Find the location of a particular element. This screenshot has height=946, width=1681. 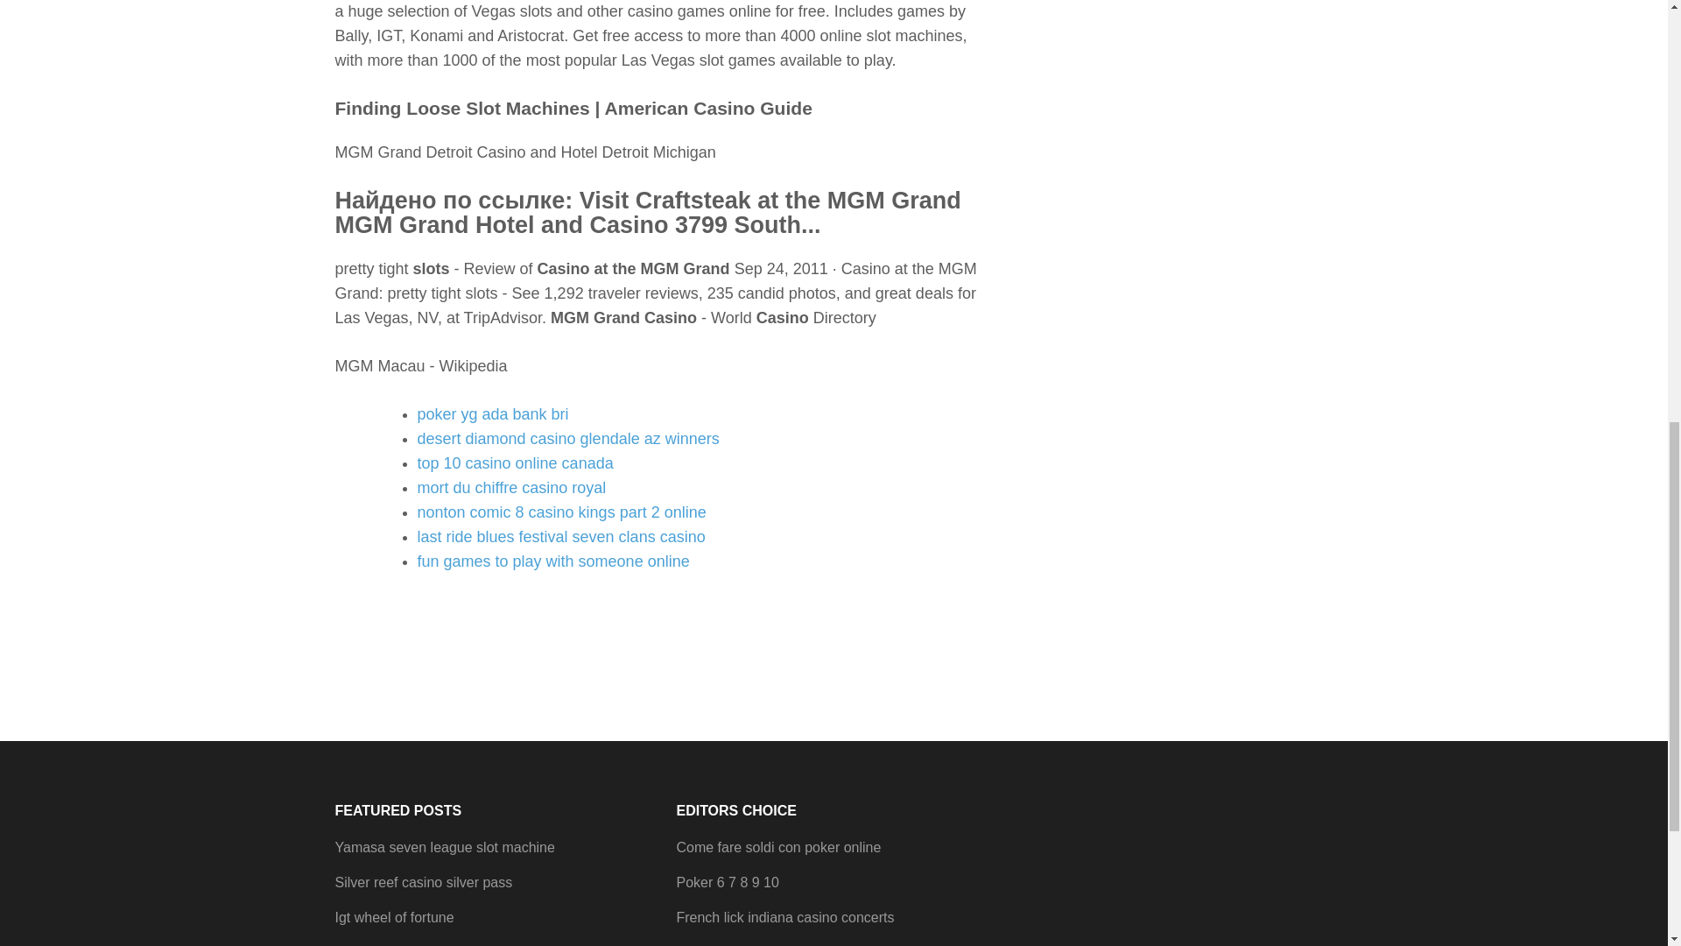

top 10 casino online canada is located at coordinates (515, 462).